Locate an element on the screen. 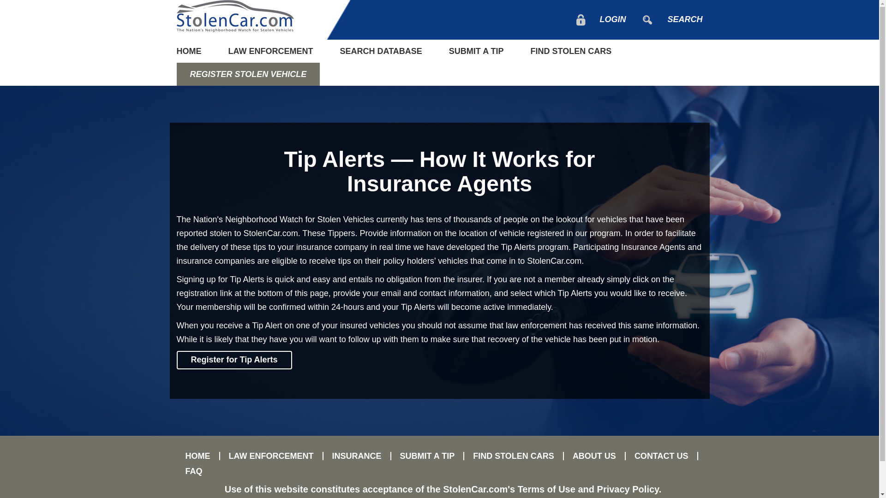 This screenshot has width=886, height=498. home is located at coordinates (195, 51).